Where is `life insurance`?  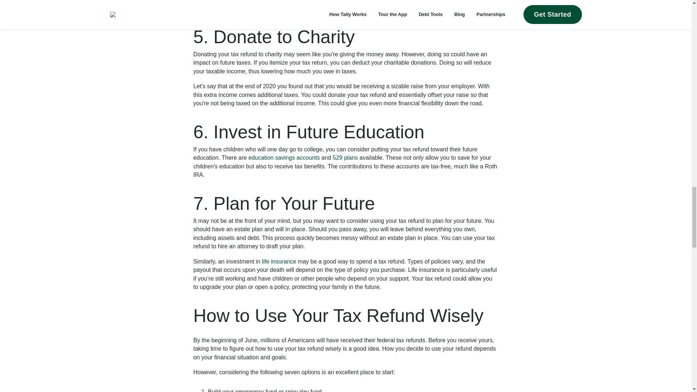
life insurance is located at coordinates (279, 261).